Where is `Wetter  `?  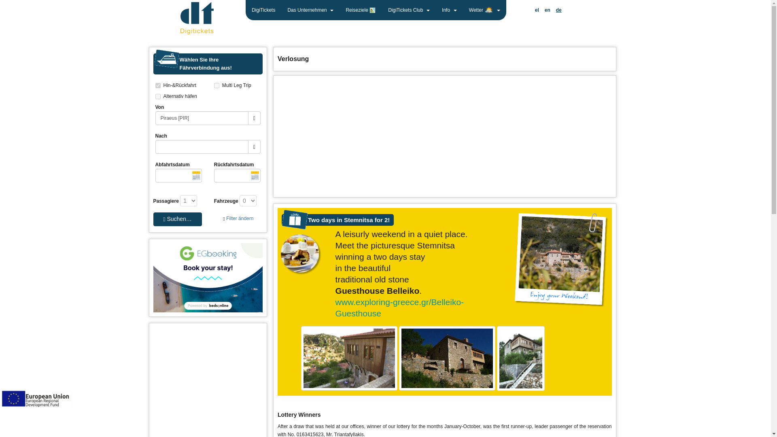 Wetter   is located at coordinates (485, 10).